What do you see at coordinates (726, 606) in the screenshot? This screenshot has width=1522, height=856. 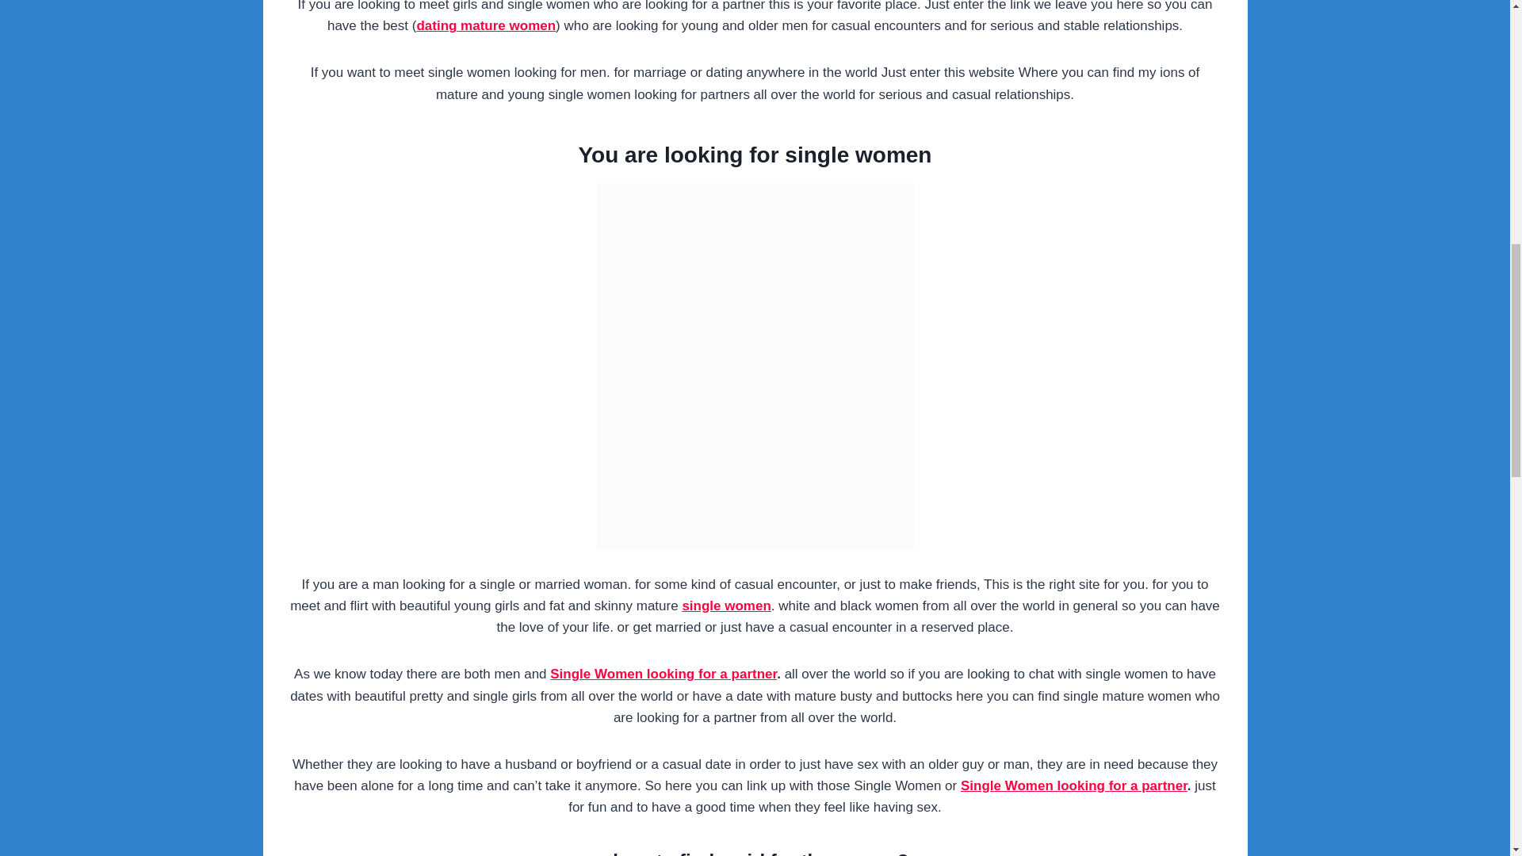 I see `single women` at bounding box center [726, 606].